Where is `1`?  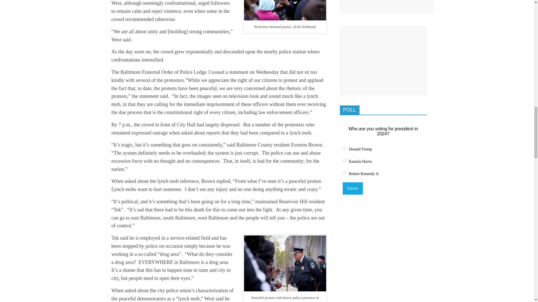 1 is located at coordinates (344, 148).